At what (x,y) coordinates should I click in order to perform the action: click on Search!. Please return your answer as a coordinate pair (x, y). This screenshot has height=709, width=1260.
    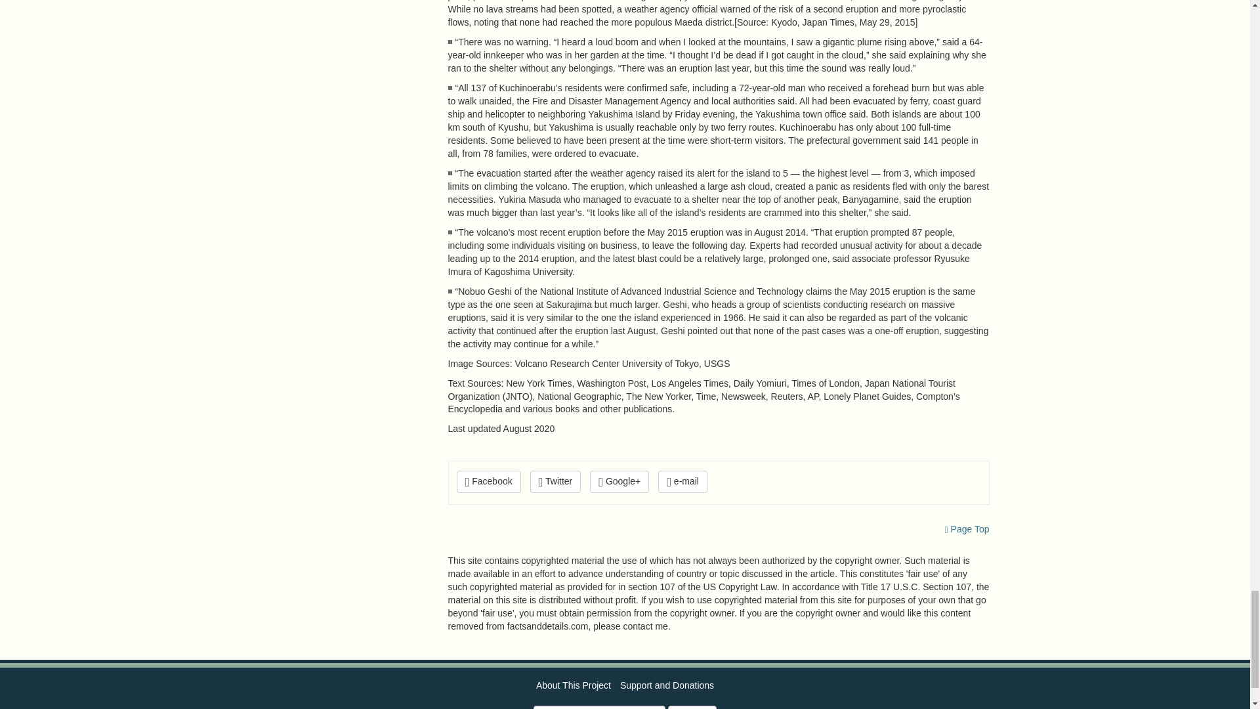
    Looking at the image, I should click on (692, 707).